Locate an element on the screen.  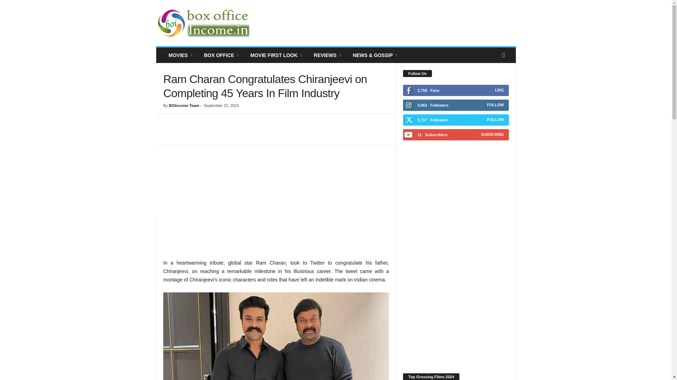
REVIEWS is located at coordinates (328, 55).